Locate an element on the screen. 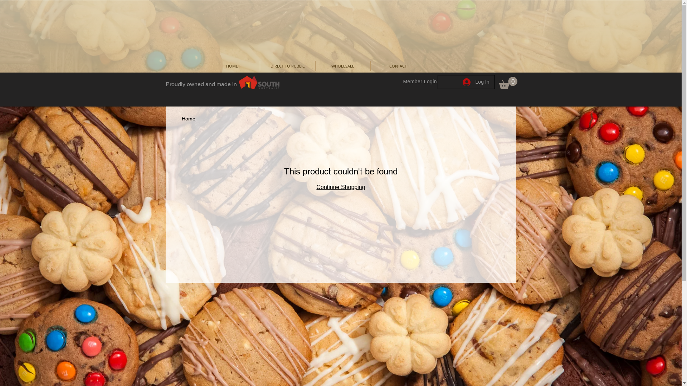 This screenshot has height=386, width=687. Log In is located at coordinates (476, 82).